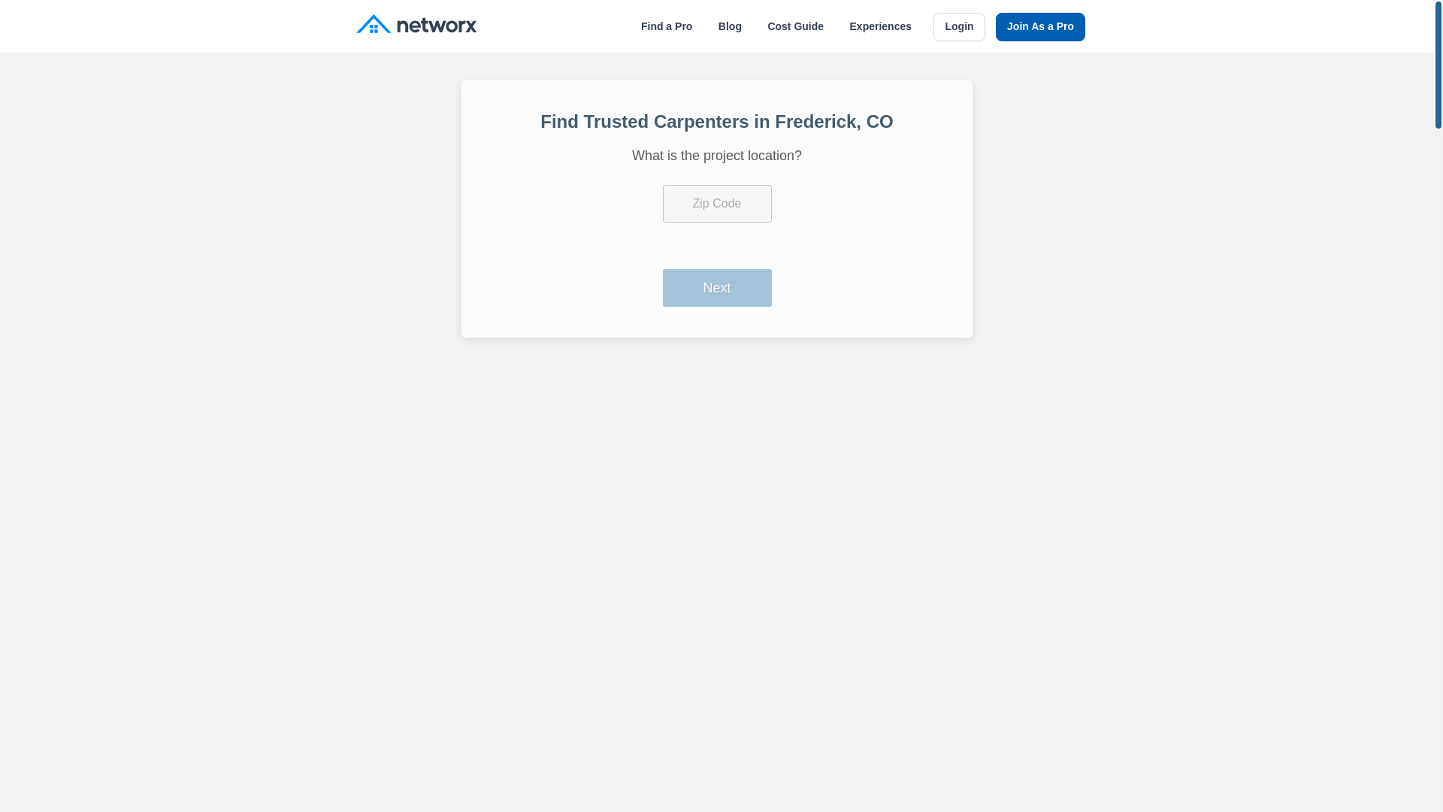 The width and height of the screenshot is (1443, 812). What do you see at coordinates (717, 287) in the screenshot?
I see `Next` at bounding box center [717, 287].